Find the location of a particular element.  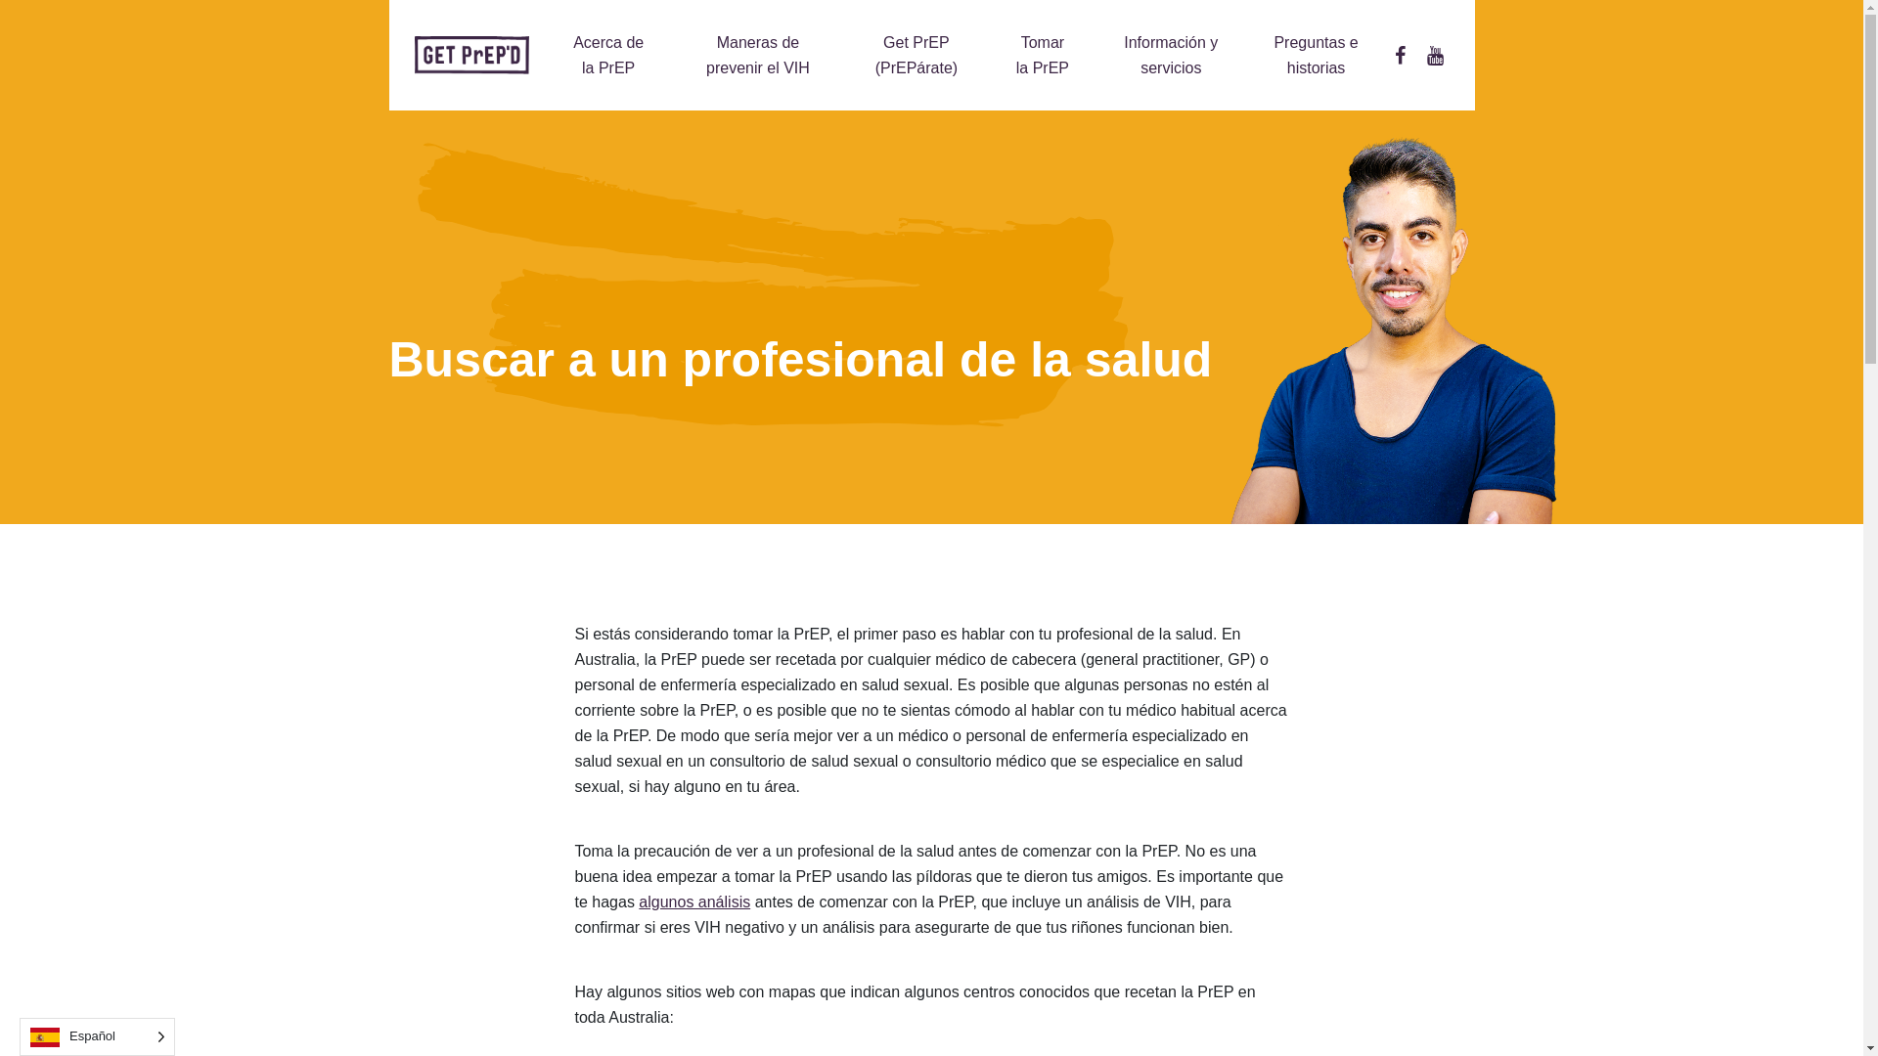

Acerca de la PrEP is located at coordinates (608, 55).